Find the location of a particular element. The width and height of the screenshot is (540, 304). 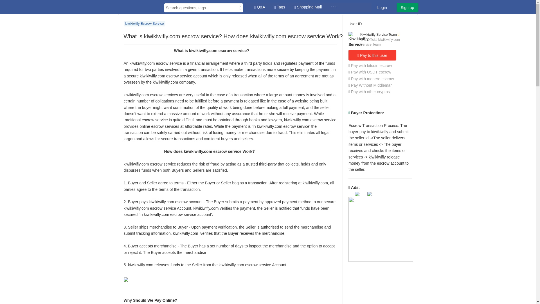

Pay to this user is located at coordinates (372, 55).